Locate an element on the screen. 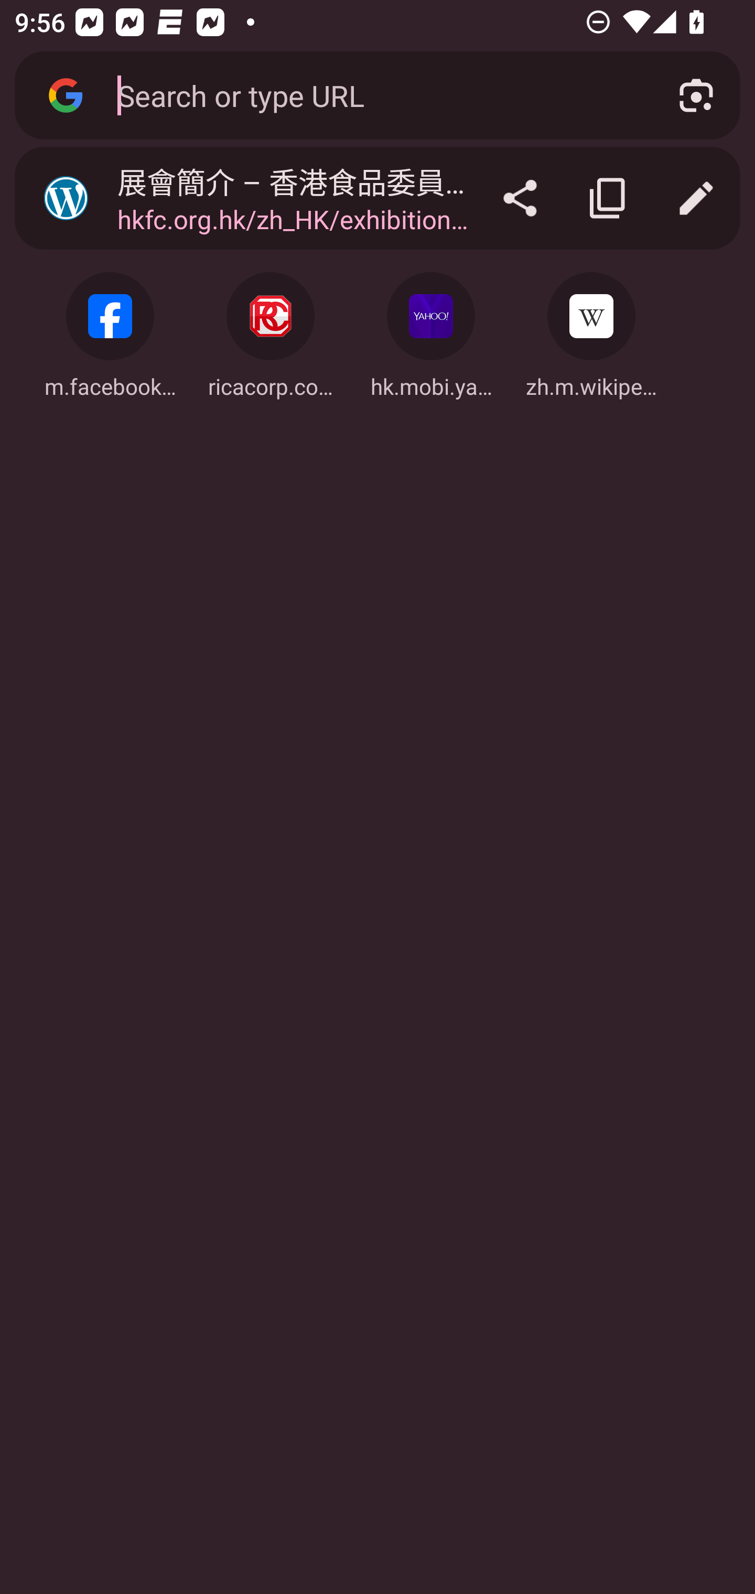 The width and height of the screenshot is (755, 1594). Search with your camera using Google Lens is located at coordinates (696, 95).